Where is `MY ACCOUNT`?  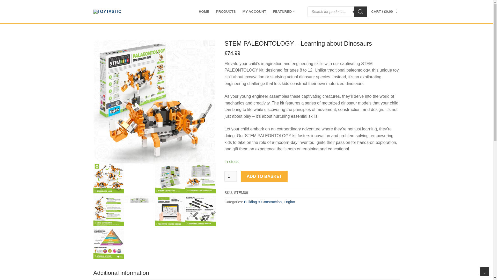
MY ACCOUNT is located at coordinates (254, 11).